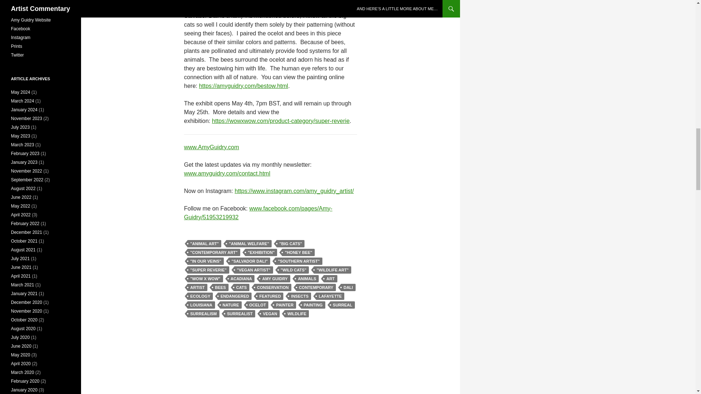 The width and height of the screenshot is (701, 394). Describe the element at coordinates (208, 270) in the screenshot. I see `"SUPER REVERIE"` at that location.